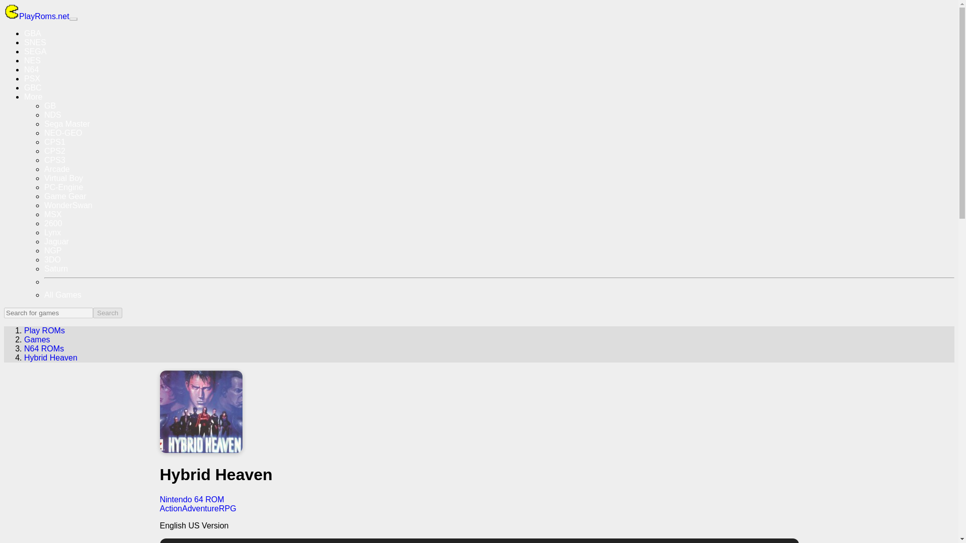  Describe the element at coordinates (50, 358) in the screenshot. I see `Hybrid Heaven` at that location.